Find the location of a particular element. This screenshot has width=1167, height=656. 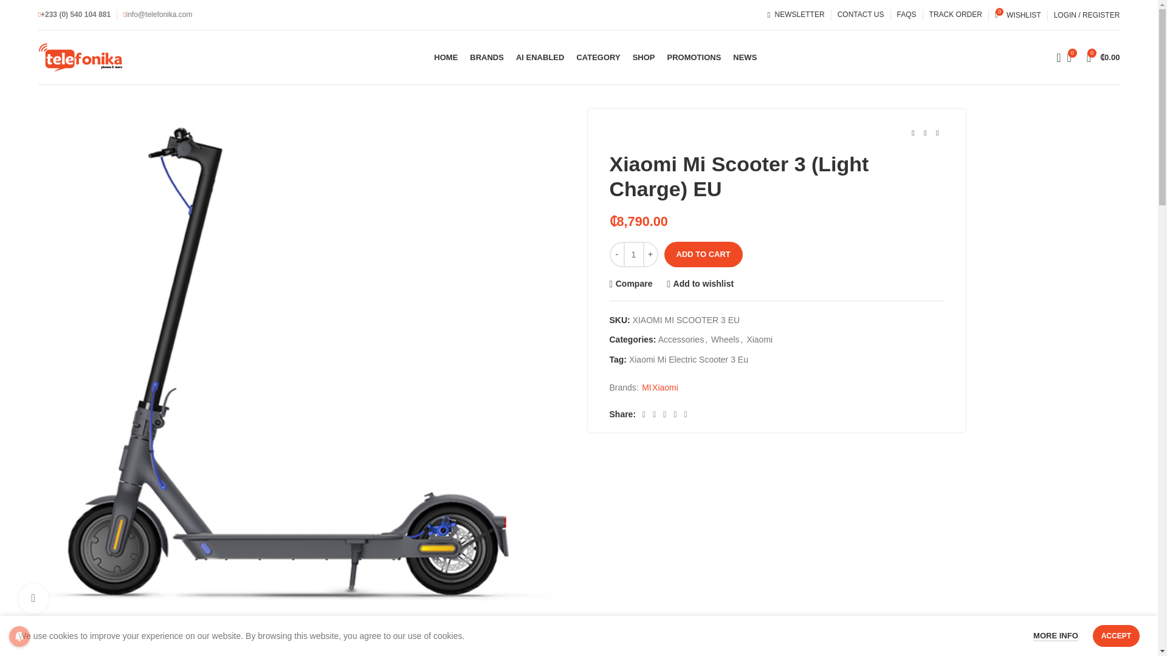

PROMOTIONS is located at coordinates (540, 57).